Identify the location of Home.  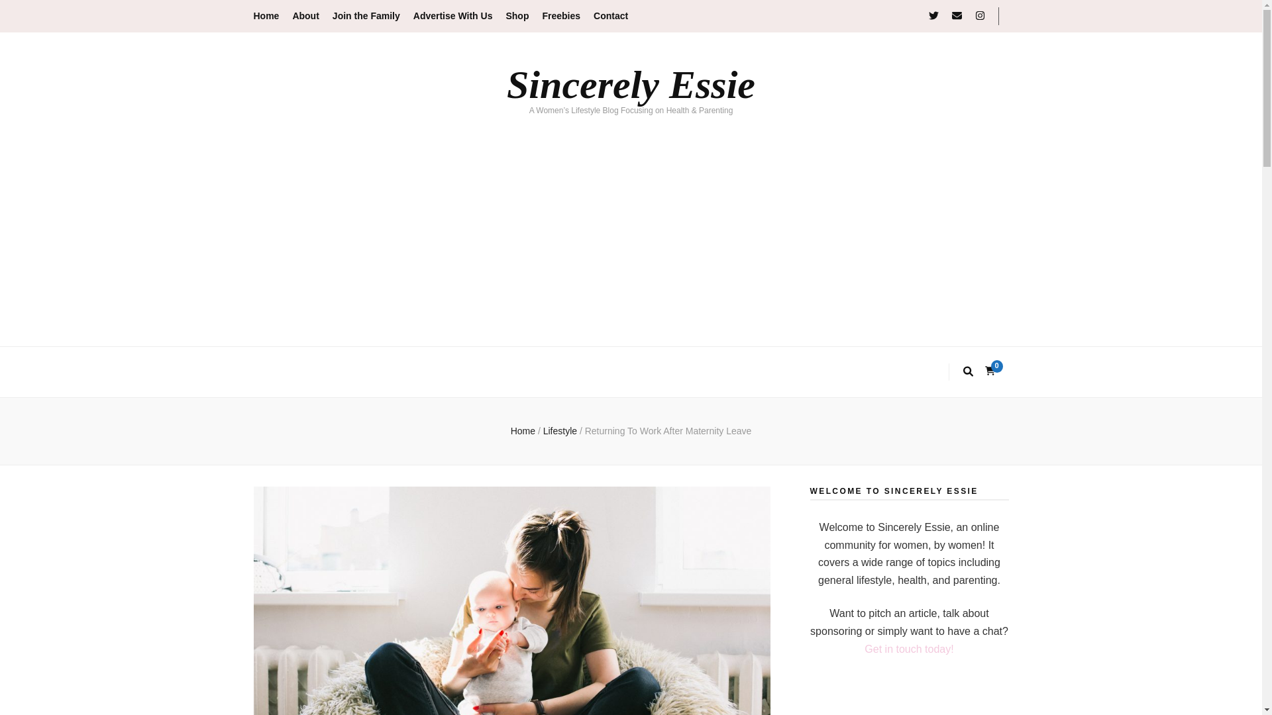
(266, 16).